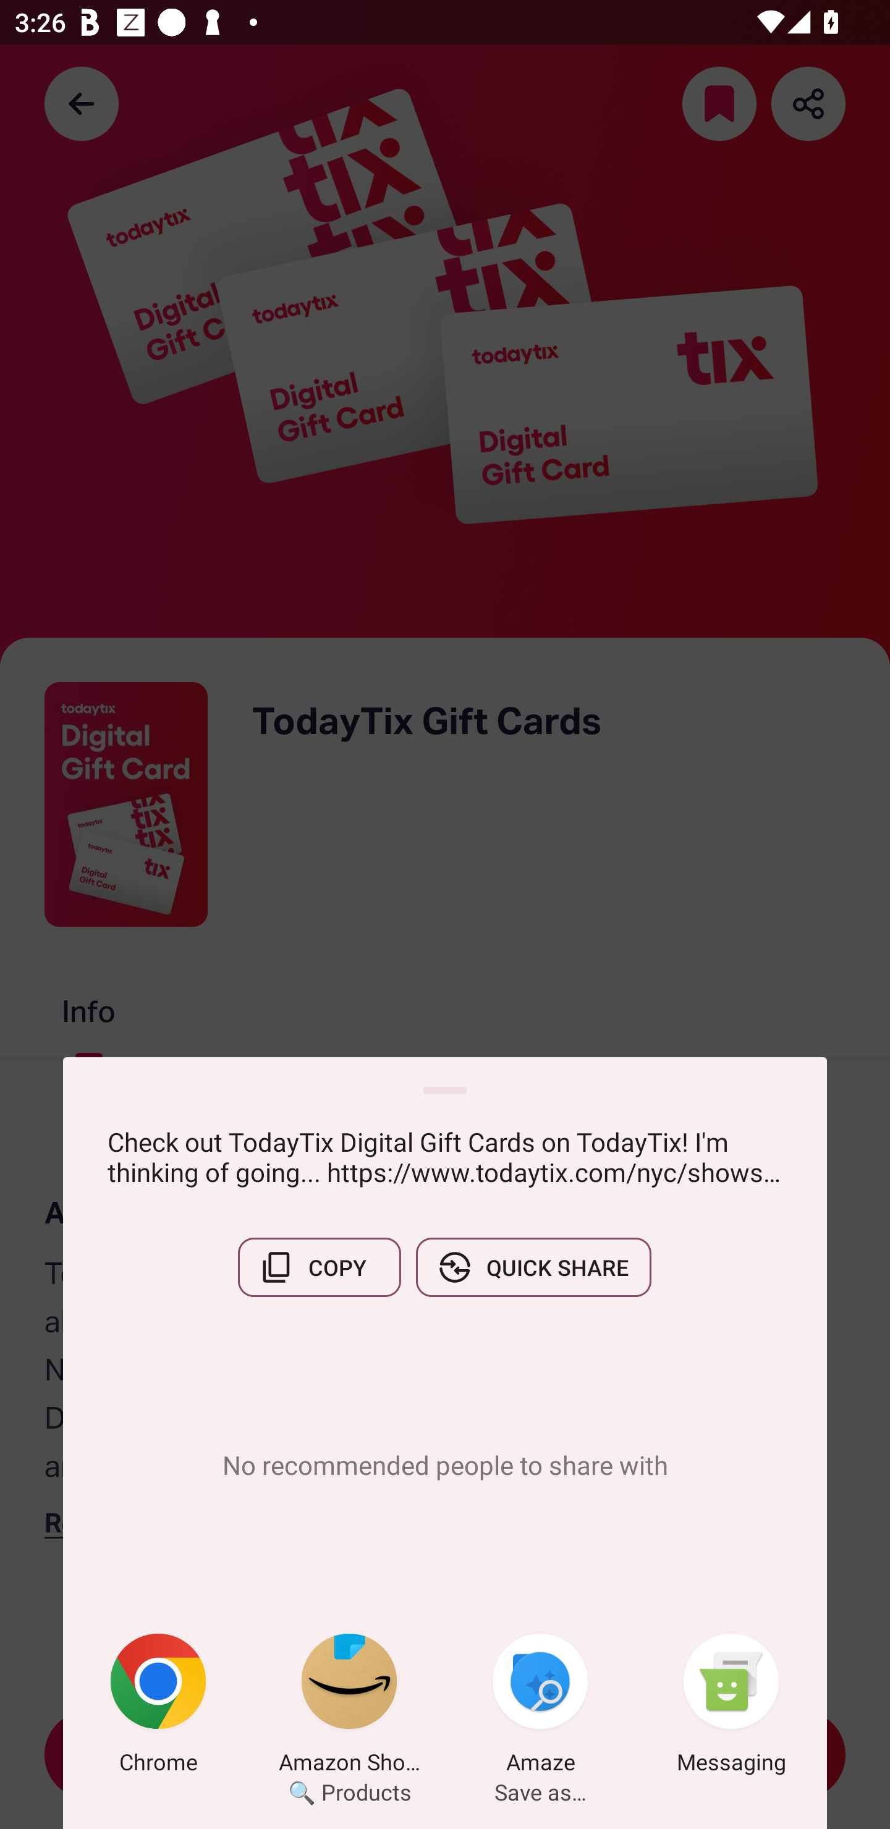  What do you see at coordinates (533, 1267) in the screenshot?
I see `QUICK SHARE` at bounding box center [533, 1267].